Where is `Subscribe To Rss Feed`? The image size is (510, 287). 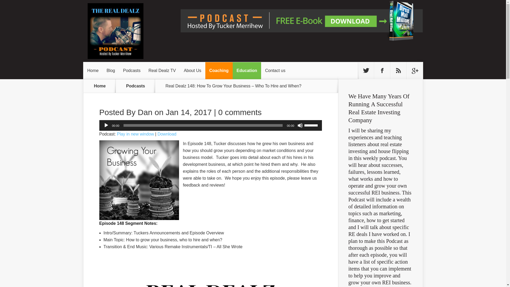 Subscribe To Rss Feed is located at coordinates (398, 71).